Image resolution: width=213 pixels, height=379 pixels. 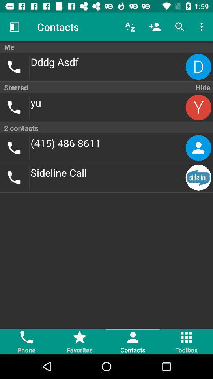 I want to click on turn on the hide item, so click(x=202, y=87).